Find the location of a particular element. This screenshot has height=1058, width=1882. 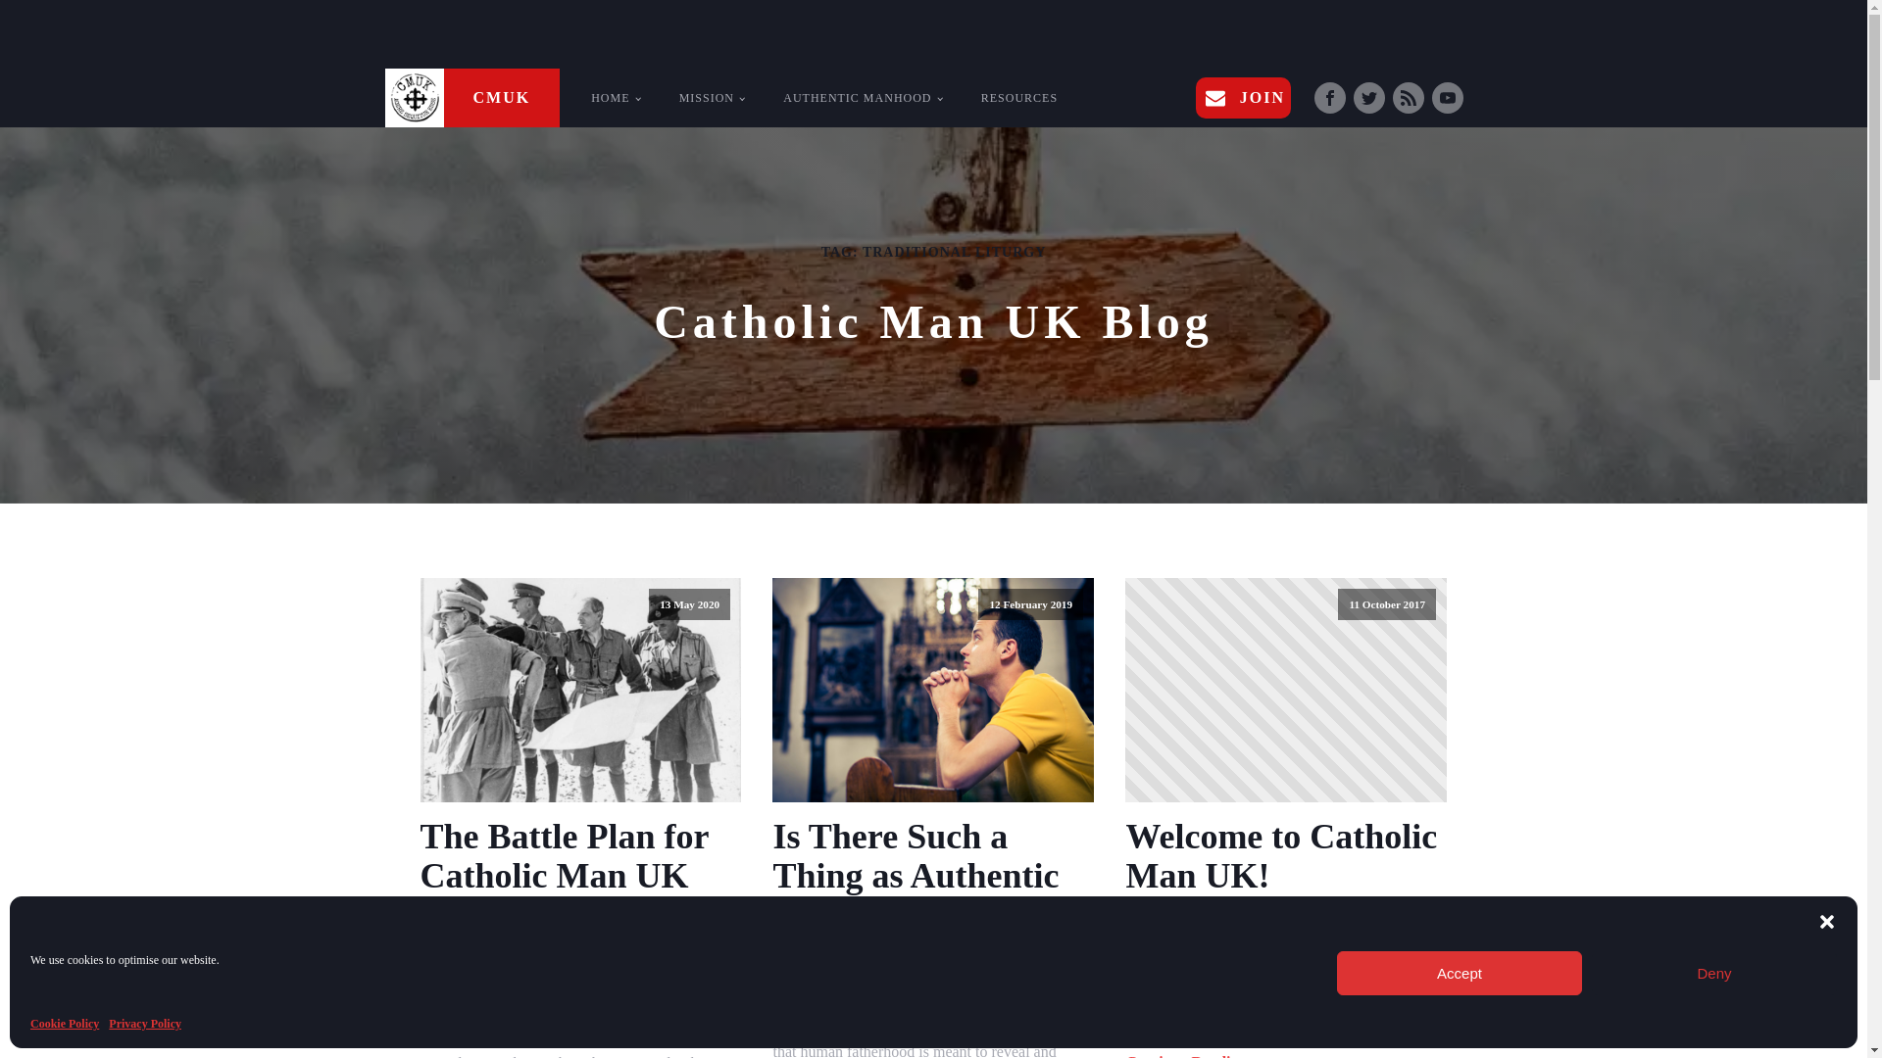

Accept is located at coordinates (1459, 973).